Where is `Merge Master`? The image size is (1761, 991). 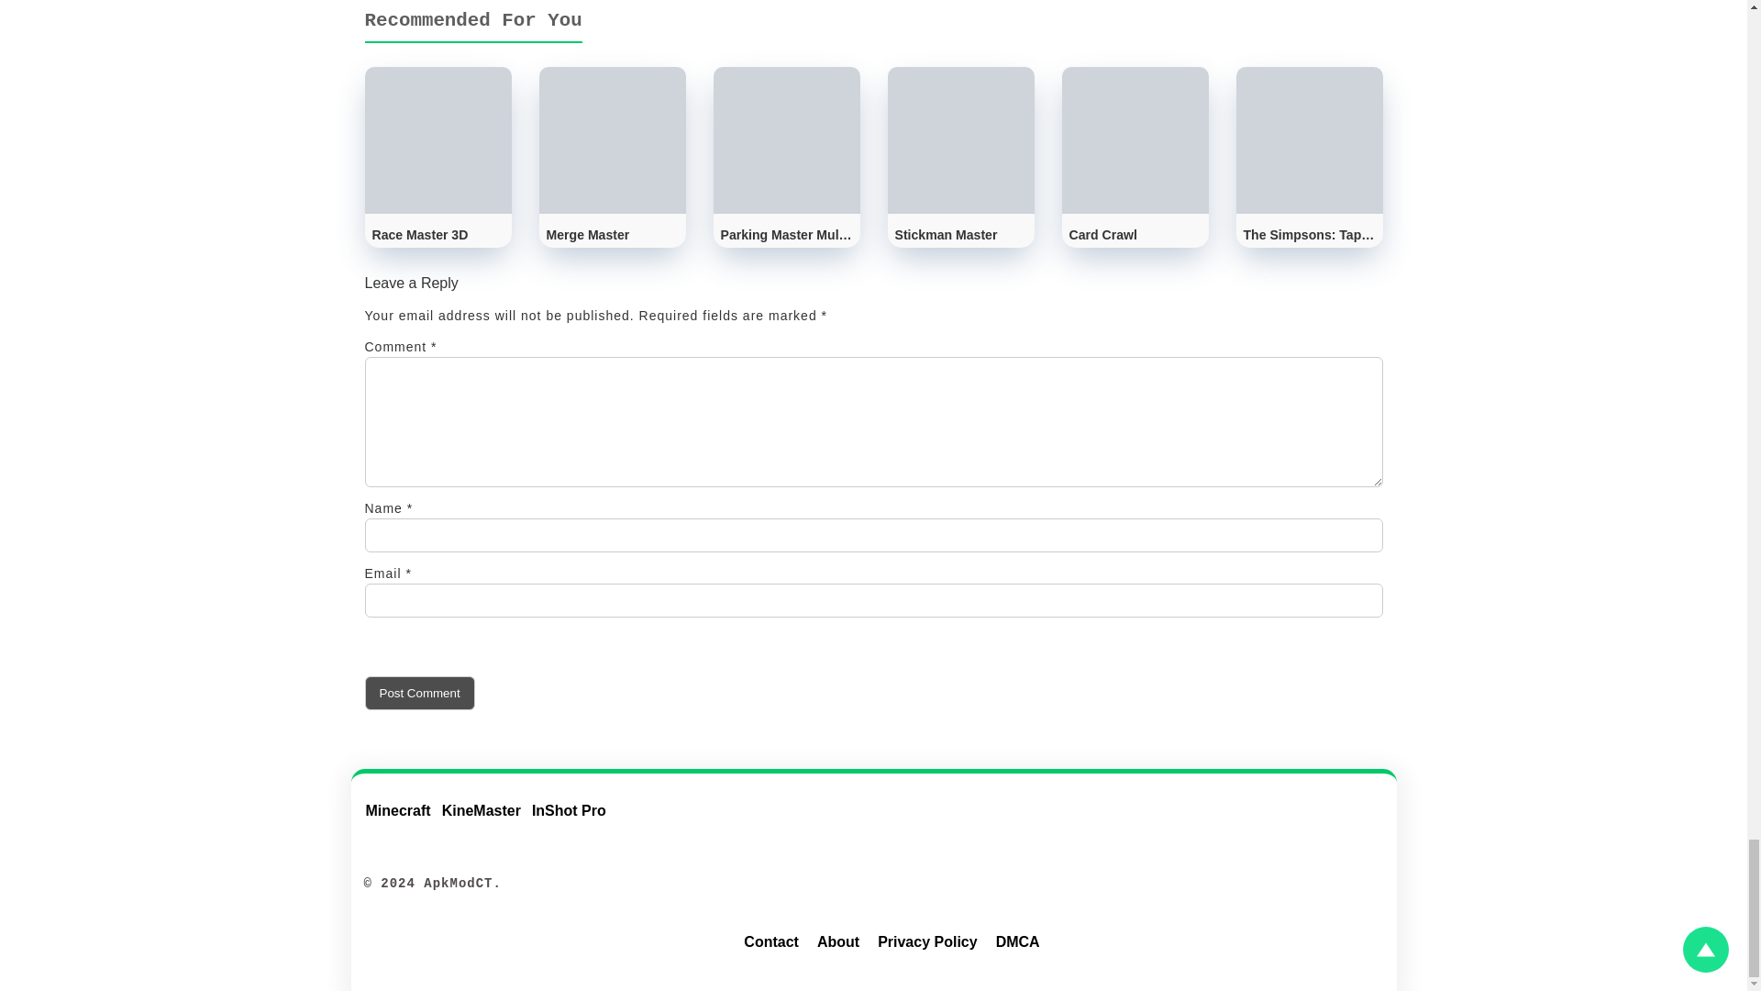 Merge Master is located at coordinates (613, 158).